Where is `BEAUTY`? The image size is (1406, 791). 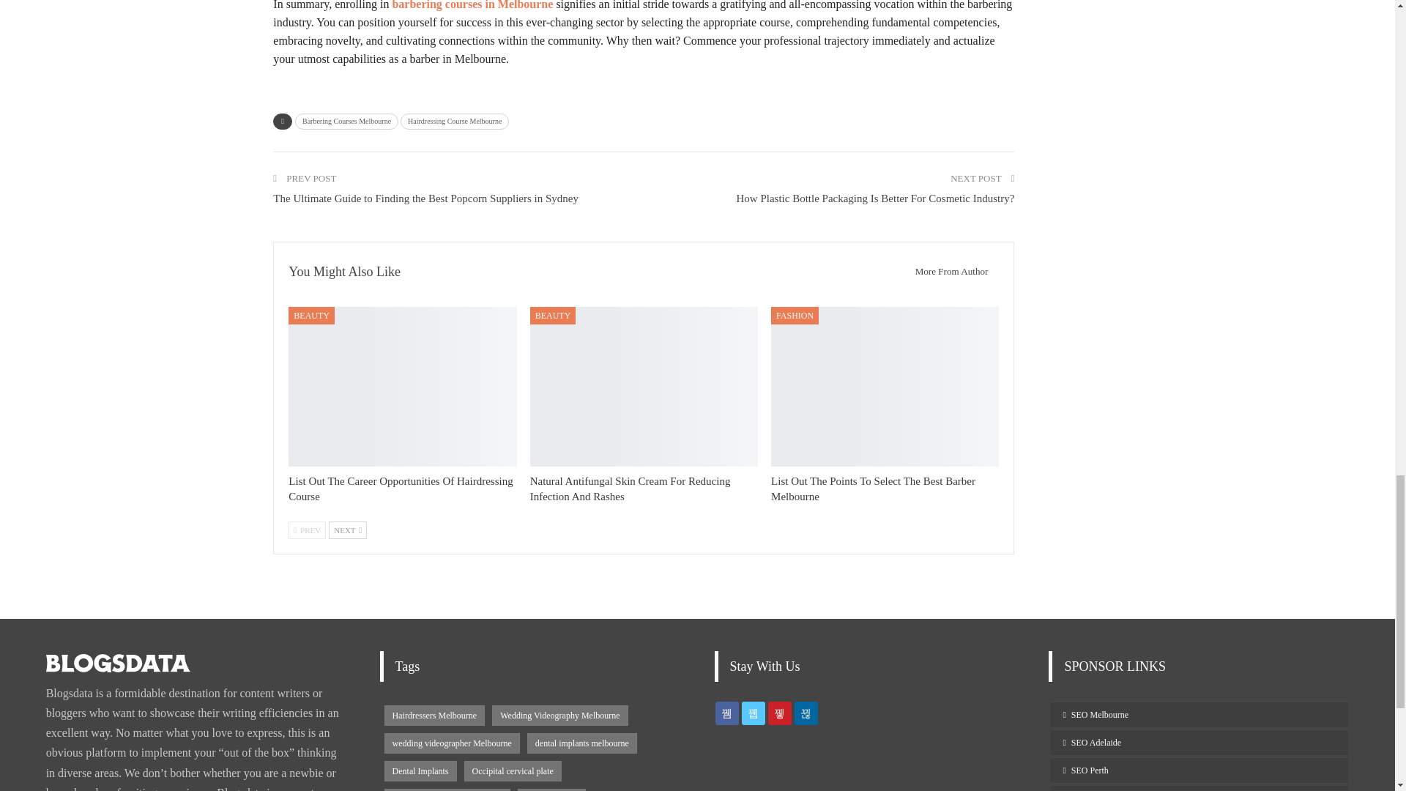
BEAUTY is located at coordinates (310, 315).